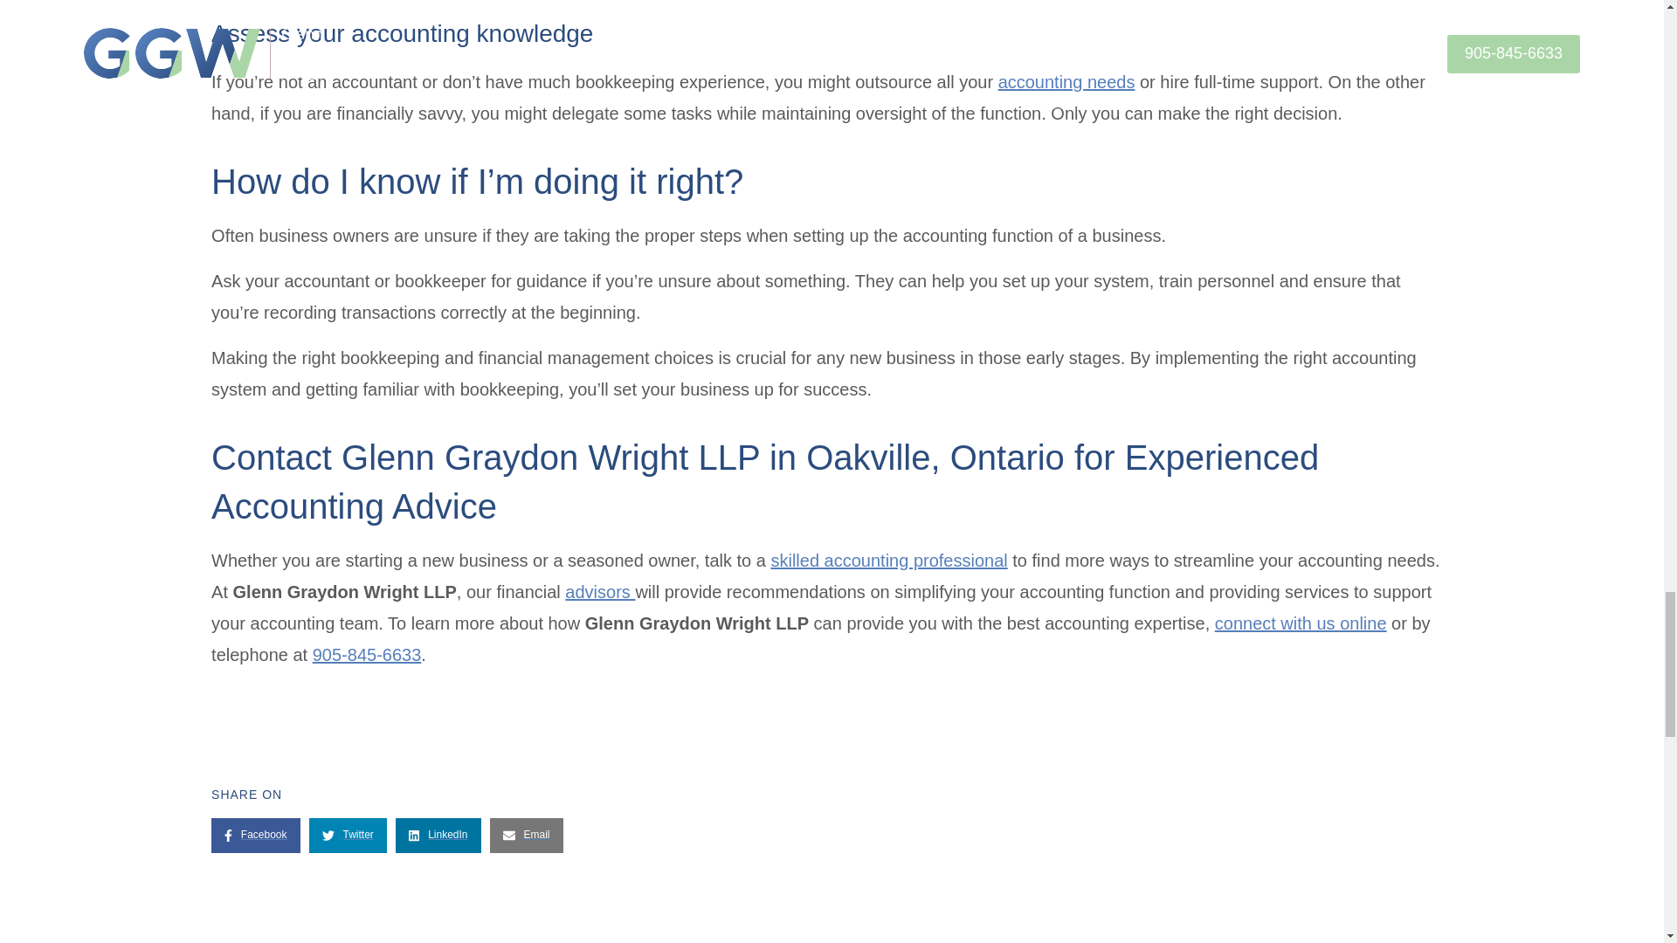 Image resolution: width=1677 pixels, height=943 pixels. I want to click on advisors, so click(600, 592).